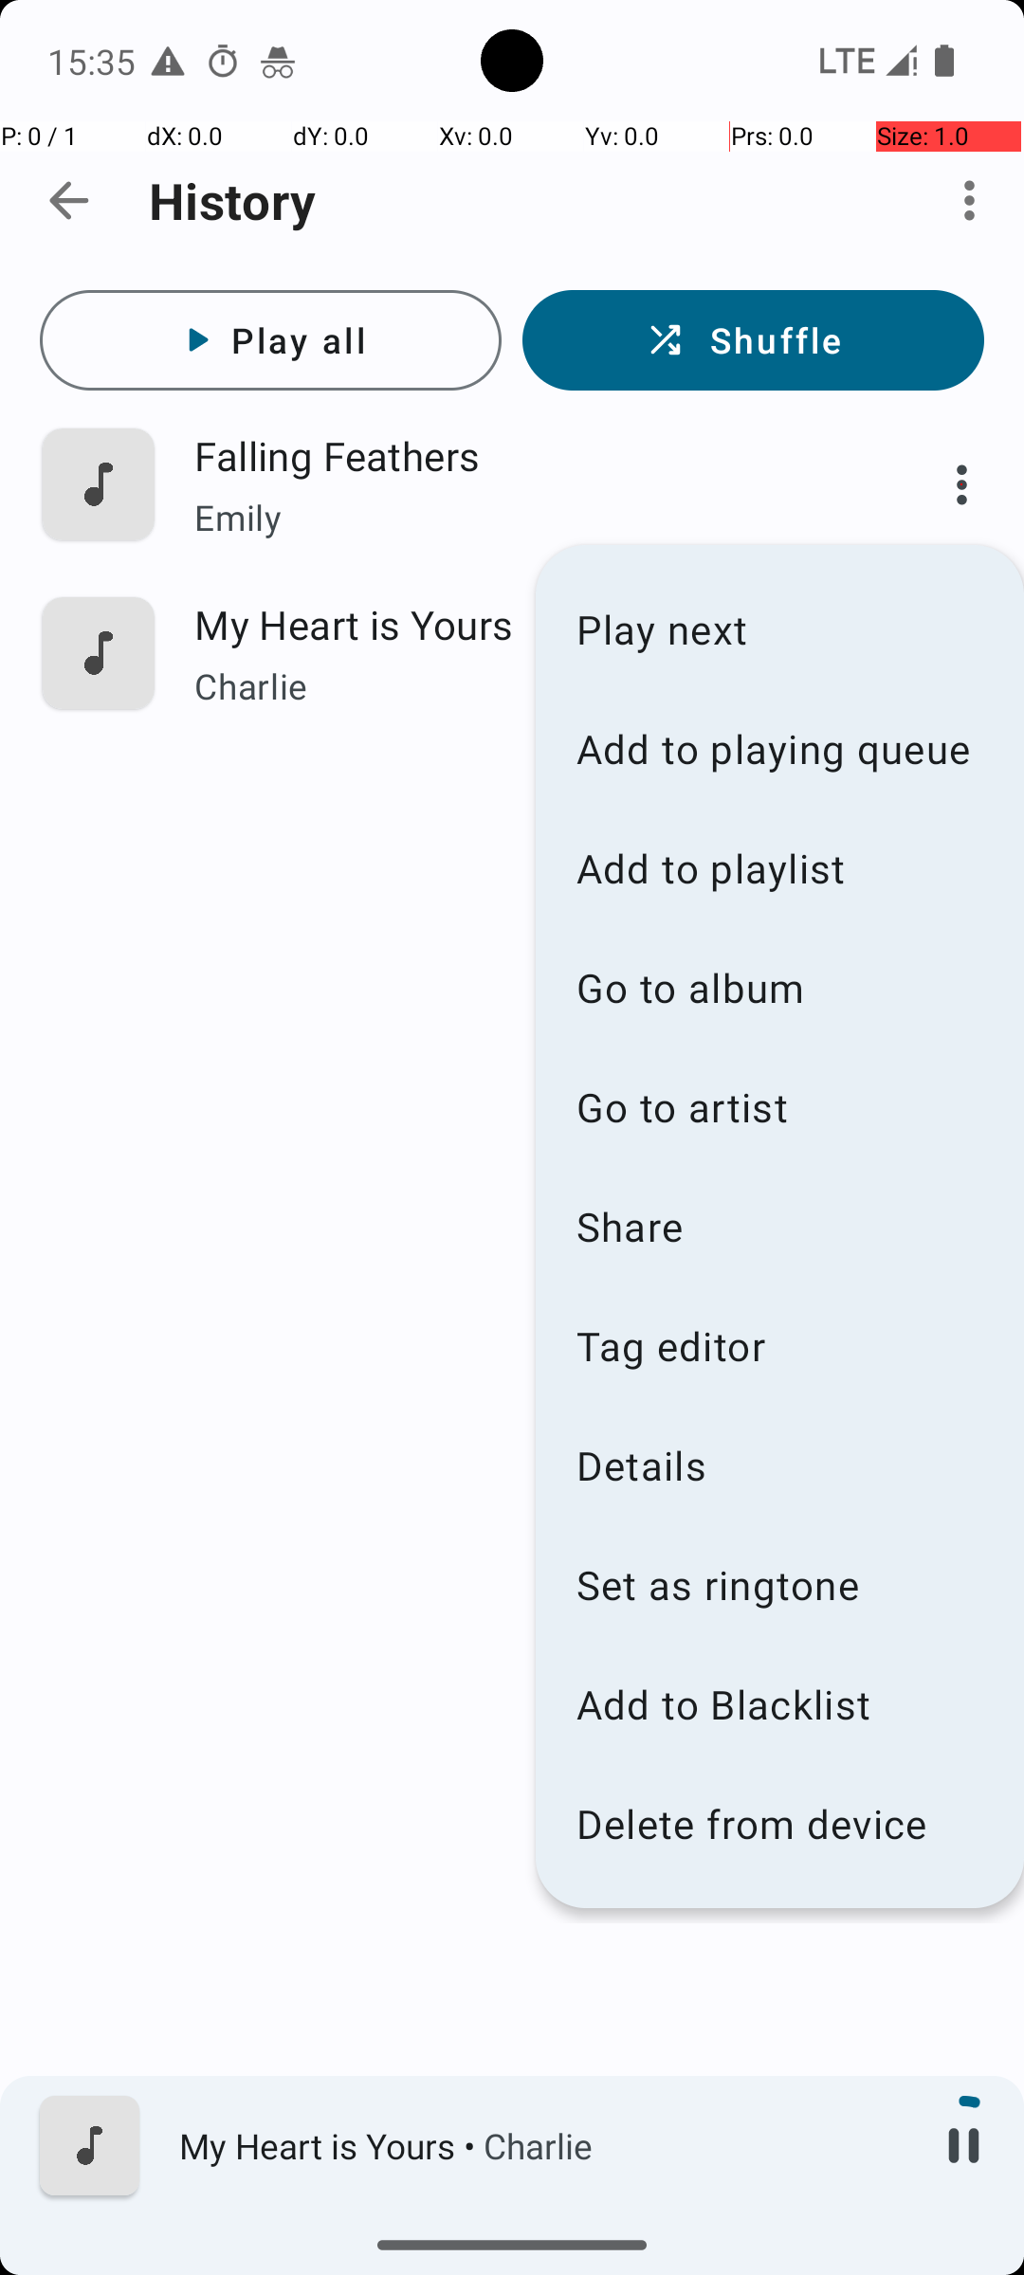  Describe the element at coordinates (779, 749) in the screenshot. I see `Add to playing queue` at that location.